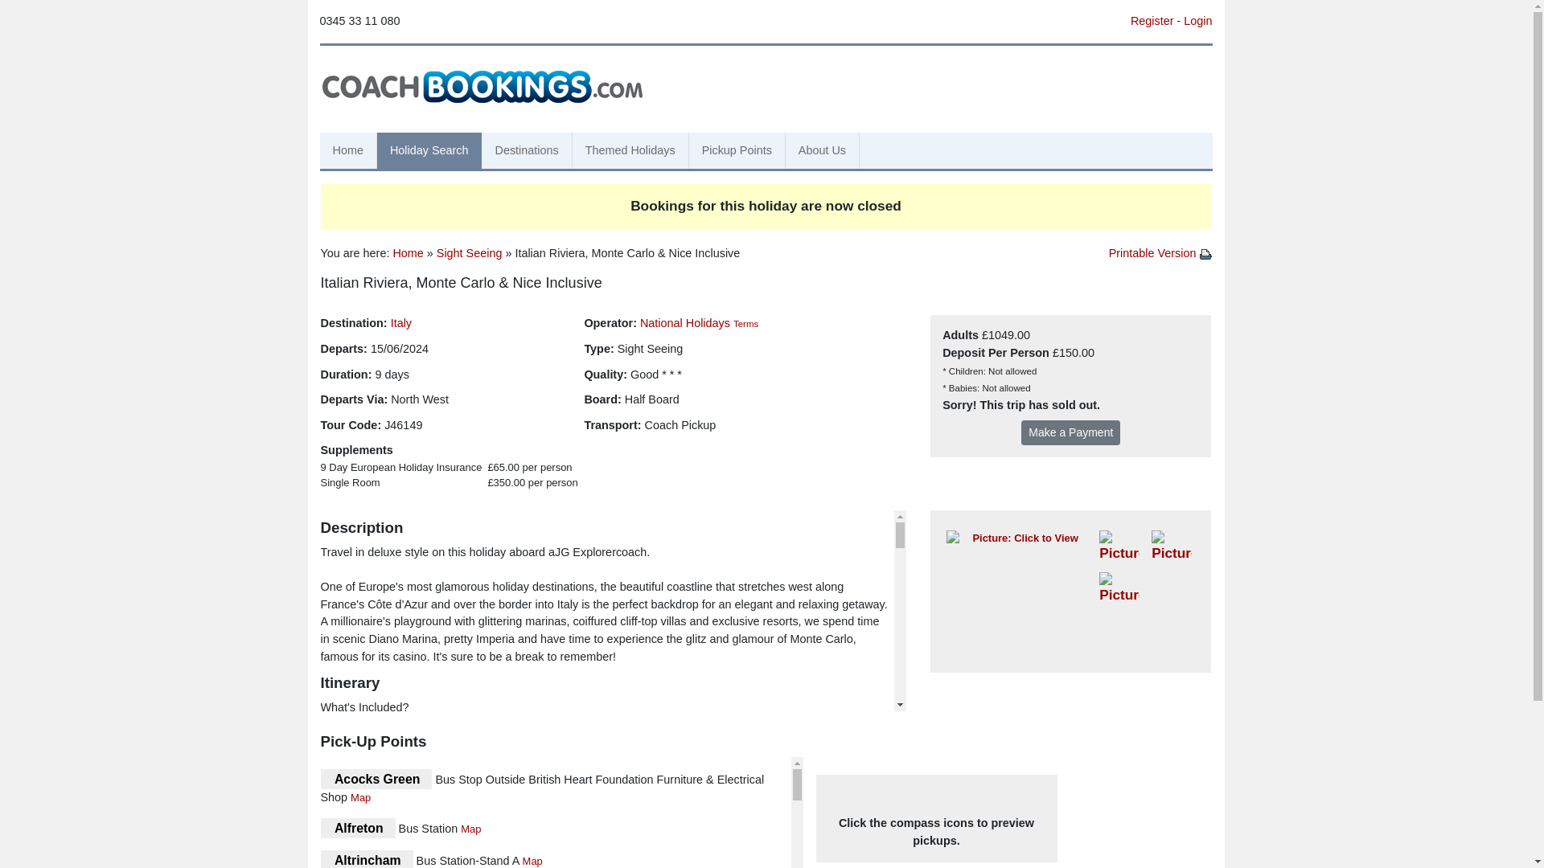  I want to click on Home, so click(347, 151).